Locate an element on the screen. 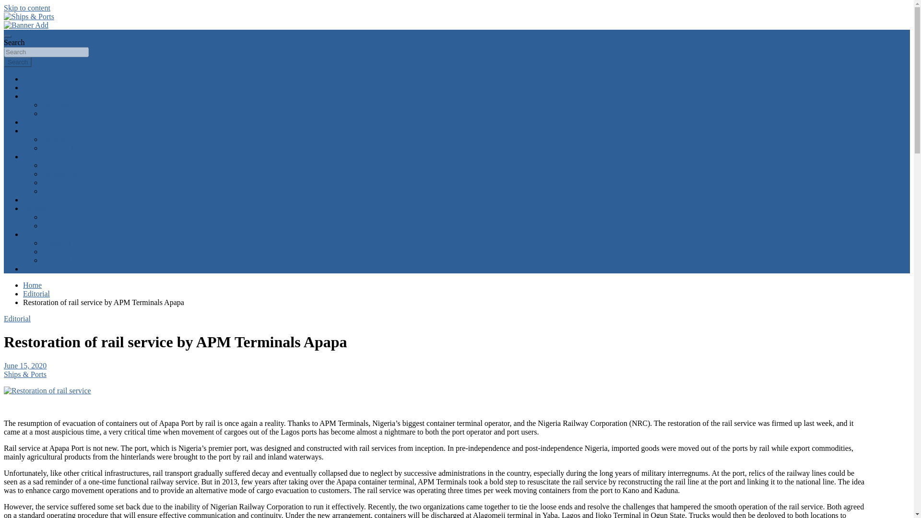 This screenshot has width=921, height=518. Contact Us is located at coordinates (59, 260).